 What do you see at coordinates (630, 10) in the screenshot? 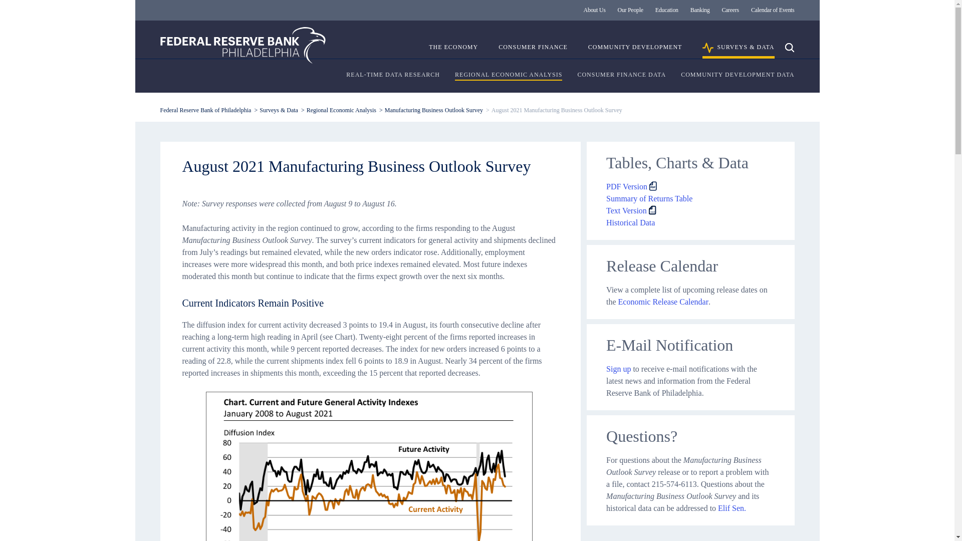
I see `Our People` at bounding box center [630, 10].